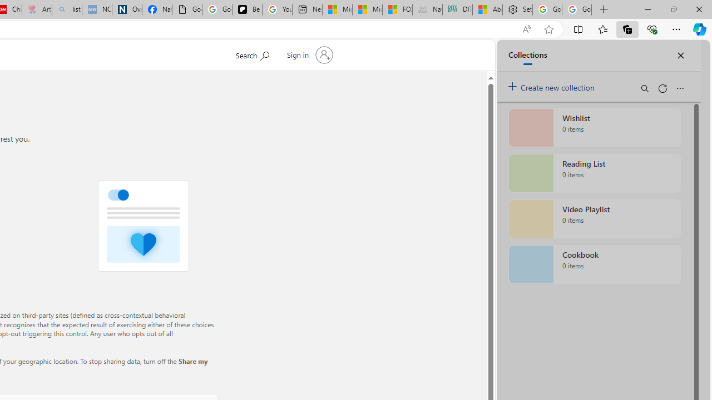  Describe the element at coordinates (187, 10) in the screenshot. I see `Google Analytics Opt-out Browser Add-on Download Page` at that location.